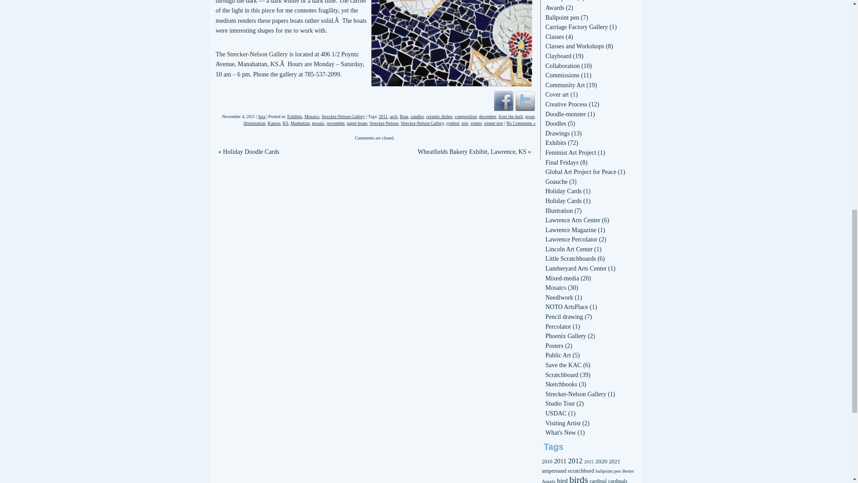  Describe the element at coordinates (465, 123) in the screenshot. I see `tree` at that location.